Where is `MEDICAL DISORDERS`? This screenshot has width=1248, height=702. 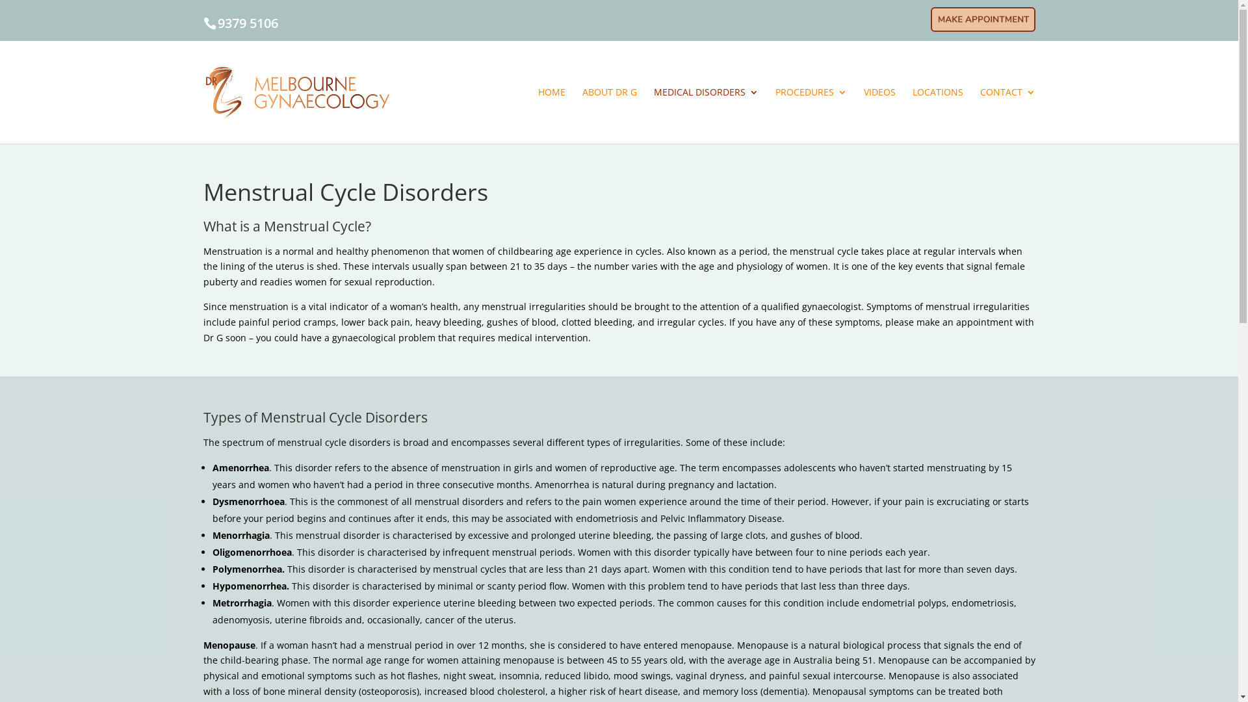
MEDICAL DISORDERS is located at coordinates (706, 116).